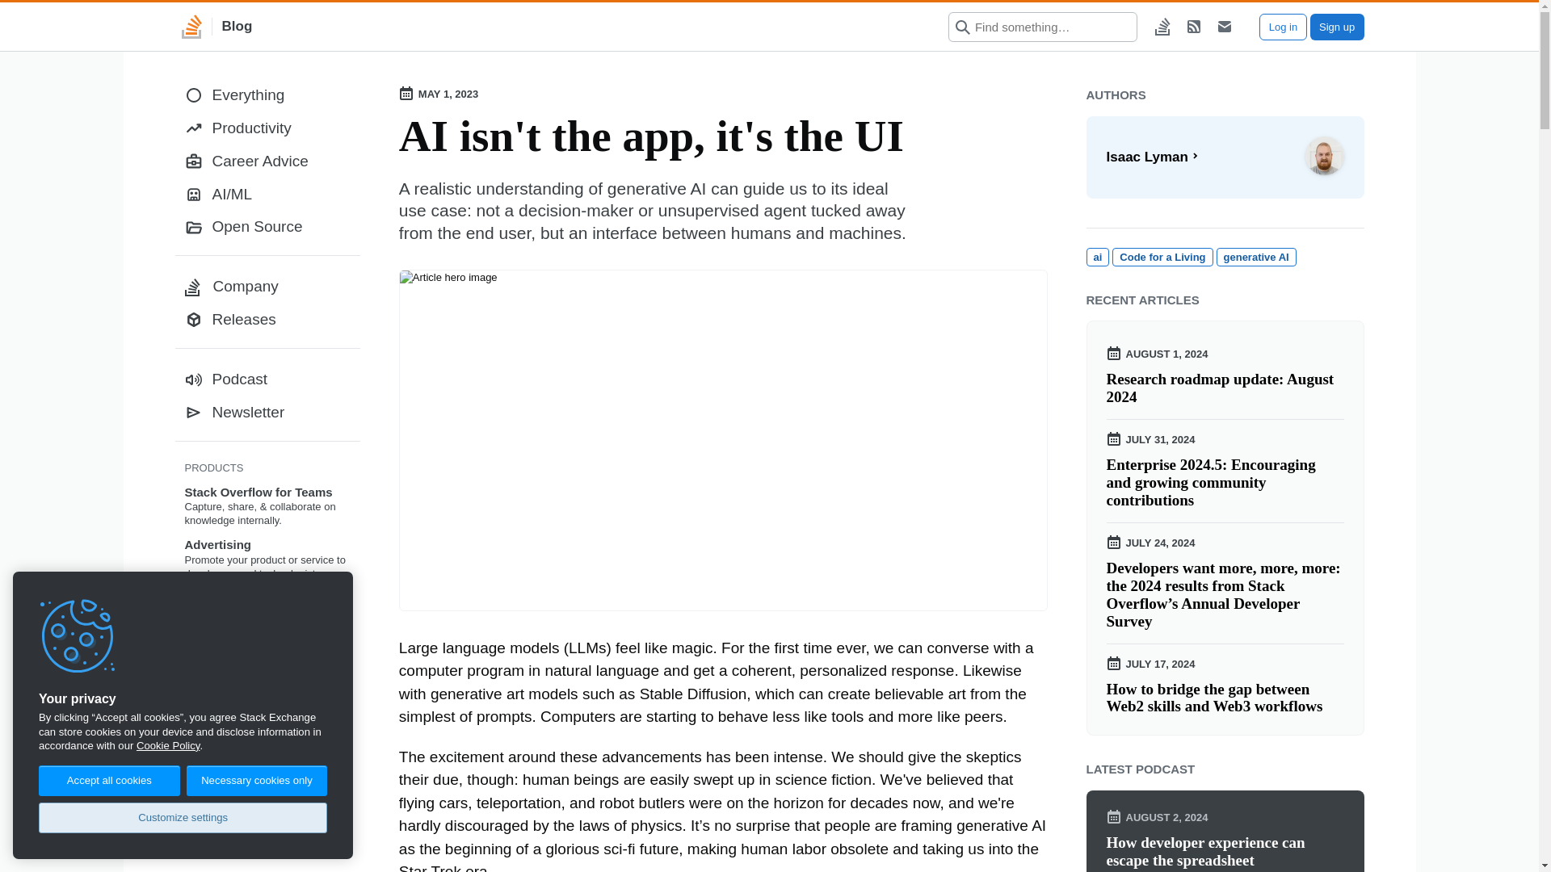  What do you see at coordinates (1225, 698) in the screenshot?
I see `How to bridge the gap between Web2 skills and Web3 workflows` at bounding box center [1225, 698].